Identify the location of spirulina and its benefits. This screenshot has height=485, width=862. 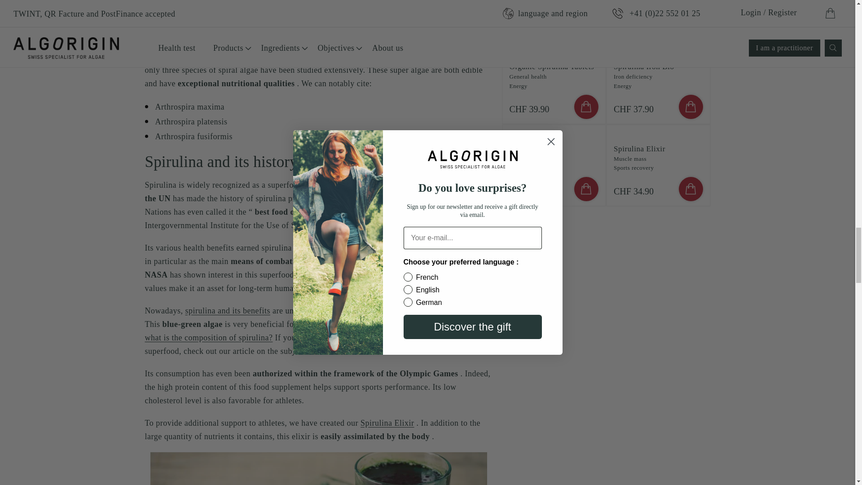
(227, 311).